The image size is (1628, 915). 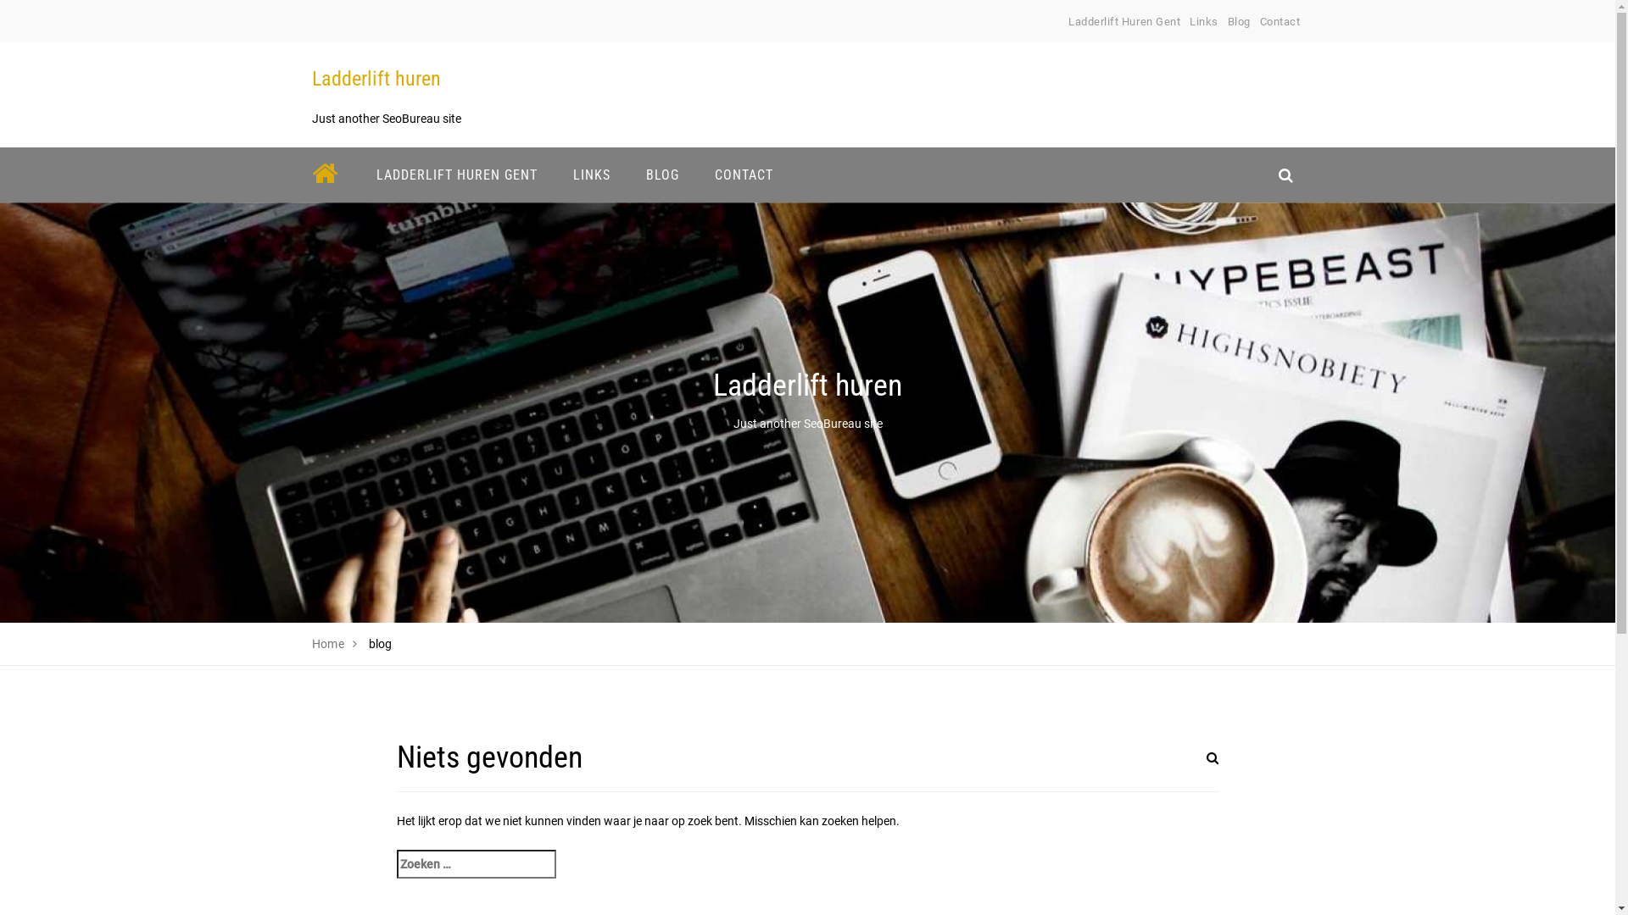 I want to click on Blog, so click(x=1240, y=22).